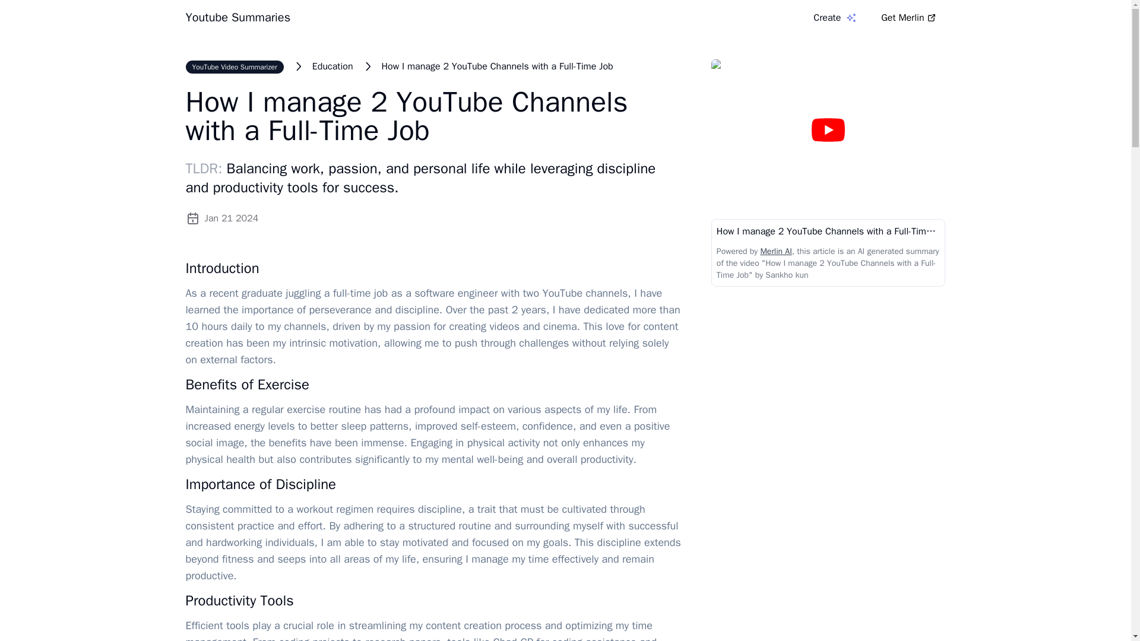  I want to click on Education, so click(332, 66).